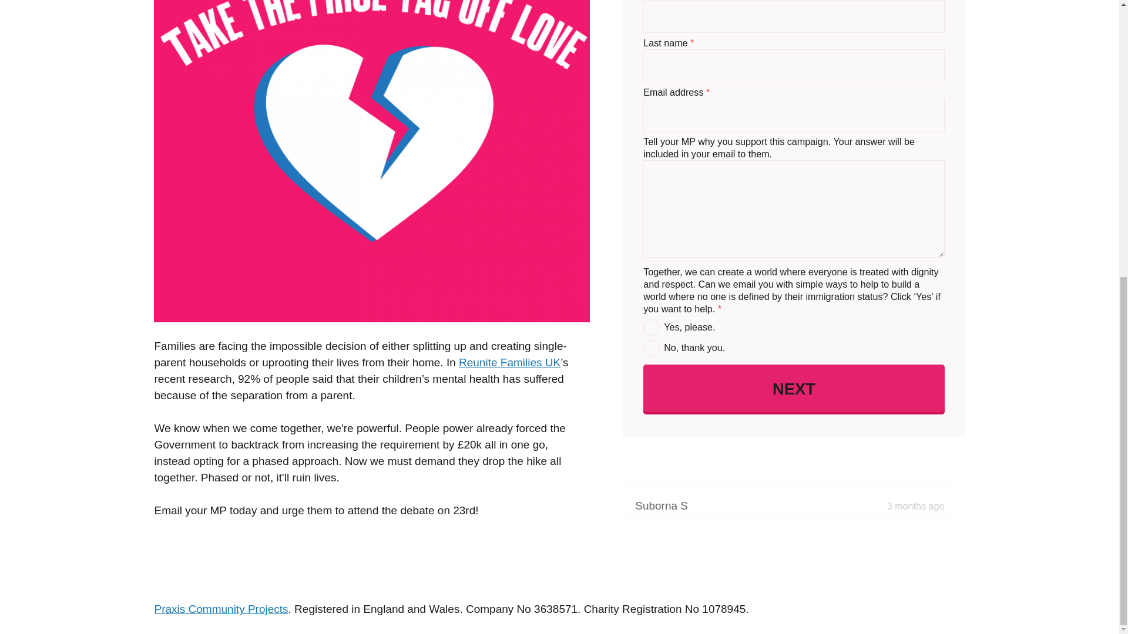  What do you see at coordinates (793, 287) in the screenshot?
I see `Next` at bounding box center [793, 287].